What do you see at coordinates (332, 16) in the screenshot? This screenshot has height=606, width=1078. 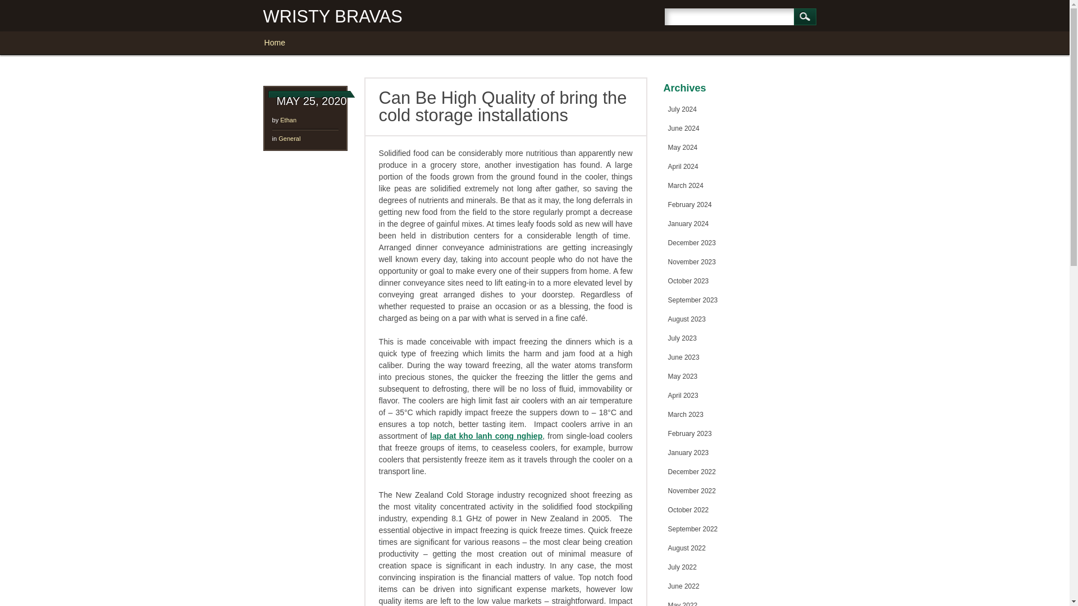 I see `WRISTY BRAVAS` at bounding box center [332, 16].